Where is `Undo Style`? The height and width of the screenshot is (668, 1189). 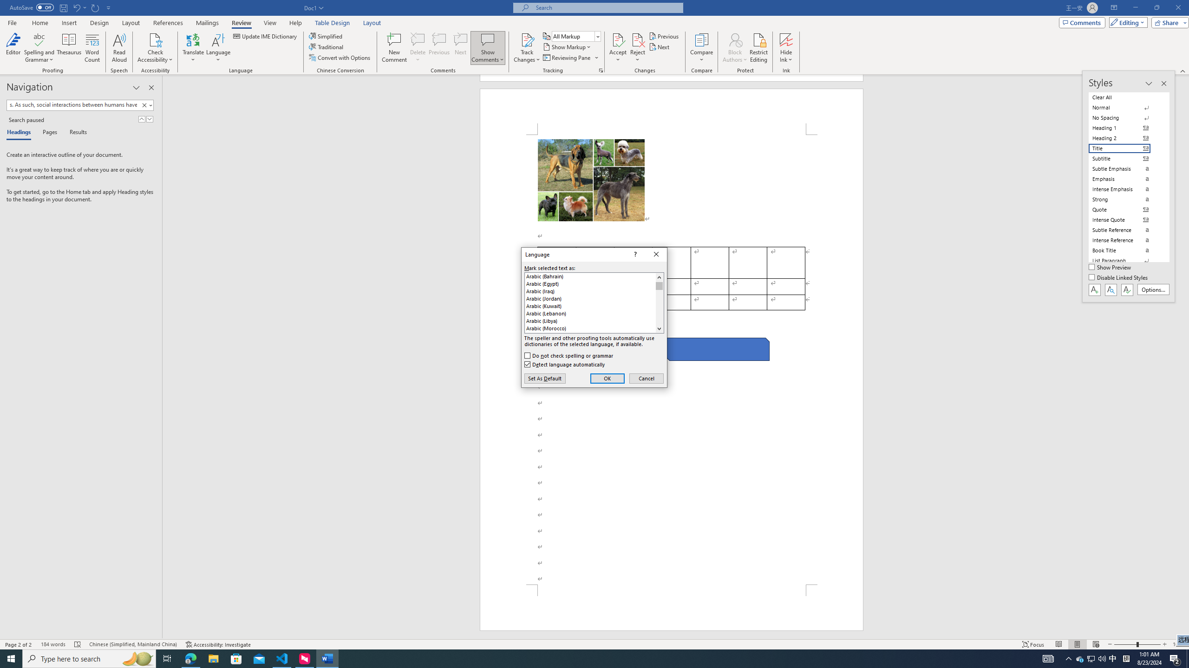 Undo Style is located at coordinates (79, 7).